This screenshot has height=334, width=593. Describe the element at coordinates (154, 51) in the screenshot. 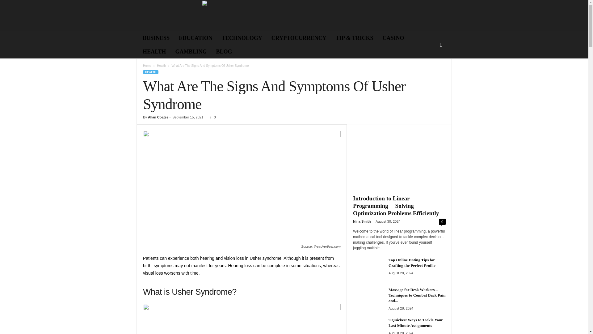

I see `HEALTH` at that location.